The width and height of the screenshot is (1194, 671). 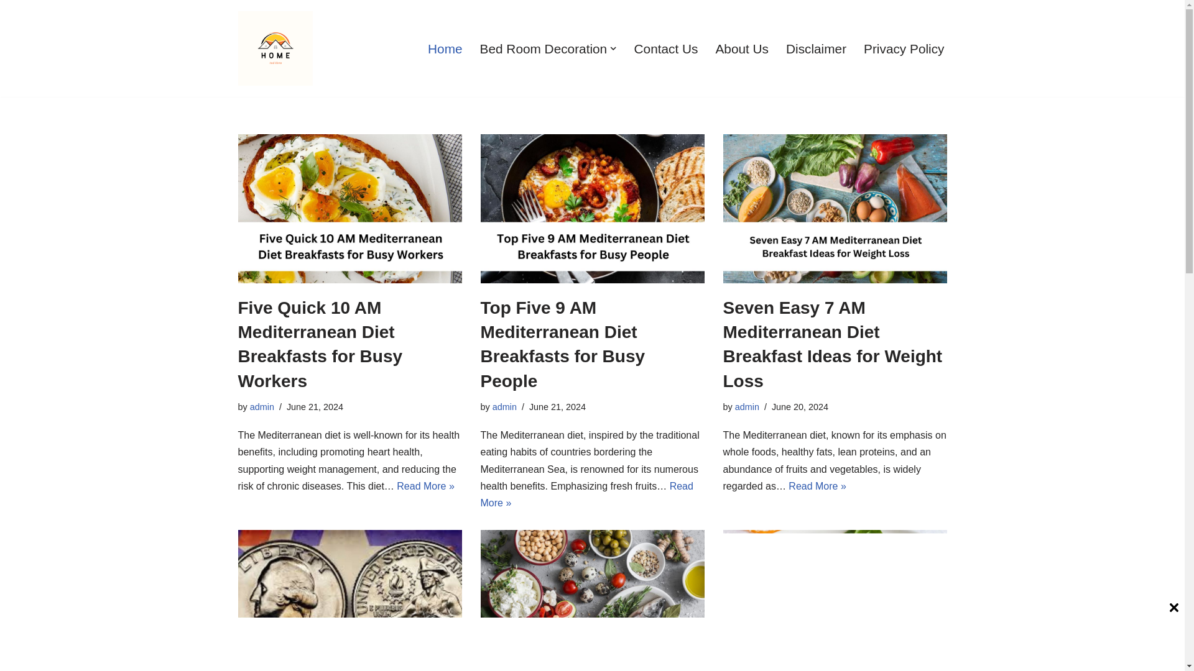 I want to click on admin, so click(x=747, y=406).